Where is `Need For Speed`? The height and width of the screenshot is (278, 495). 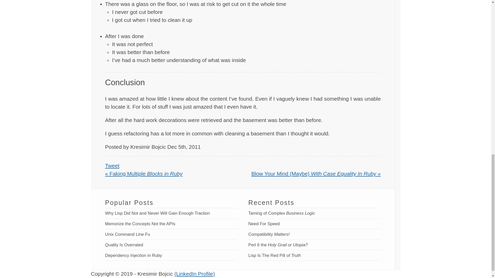 Need For Speed is located at coordinates (264, 224).